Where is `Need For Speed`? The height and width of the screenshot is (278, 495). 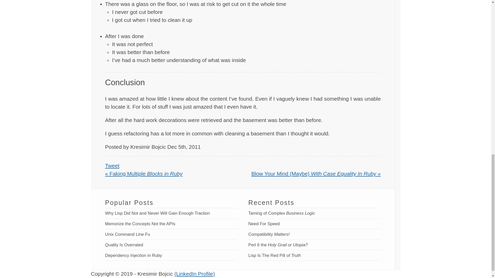 Need For Speed is located at coordinates (264, 224).